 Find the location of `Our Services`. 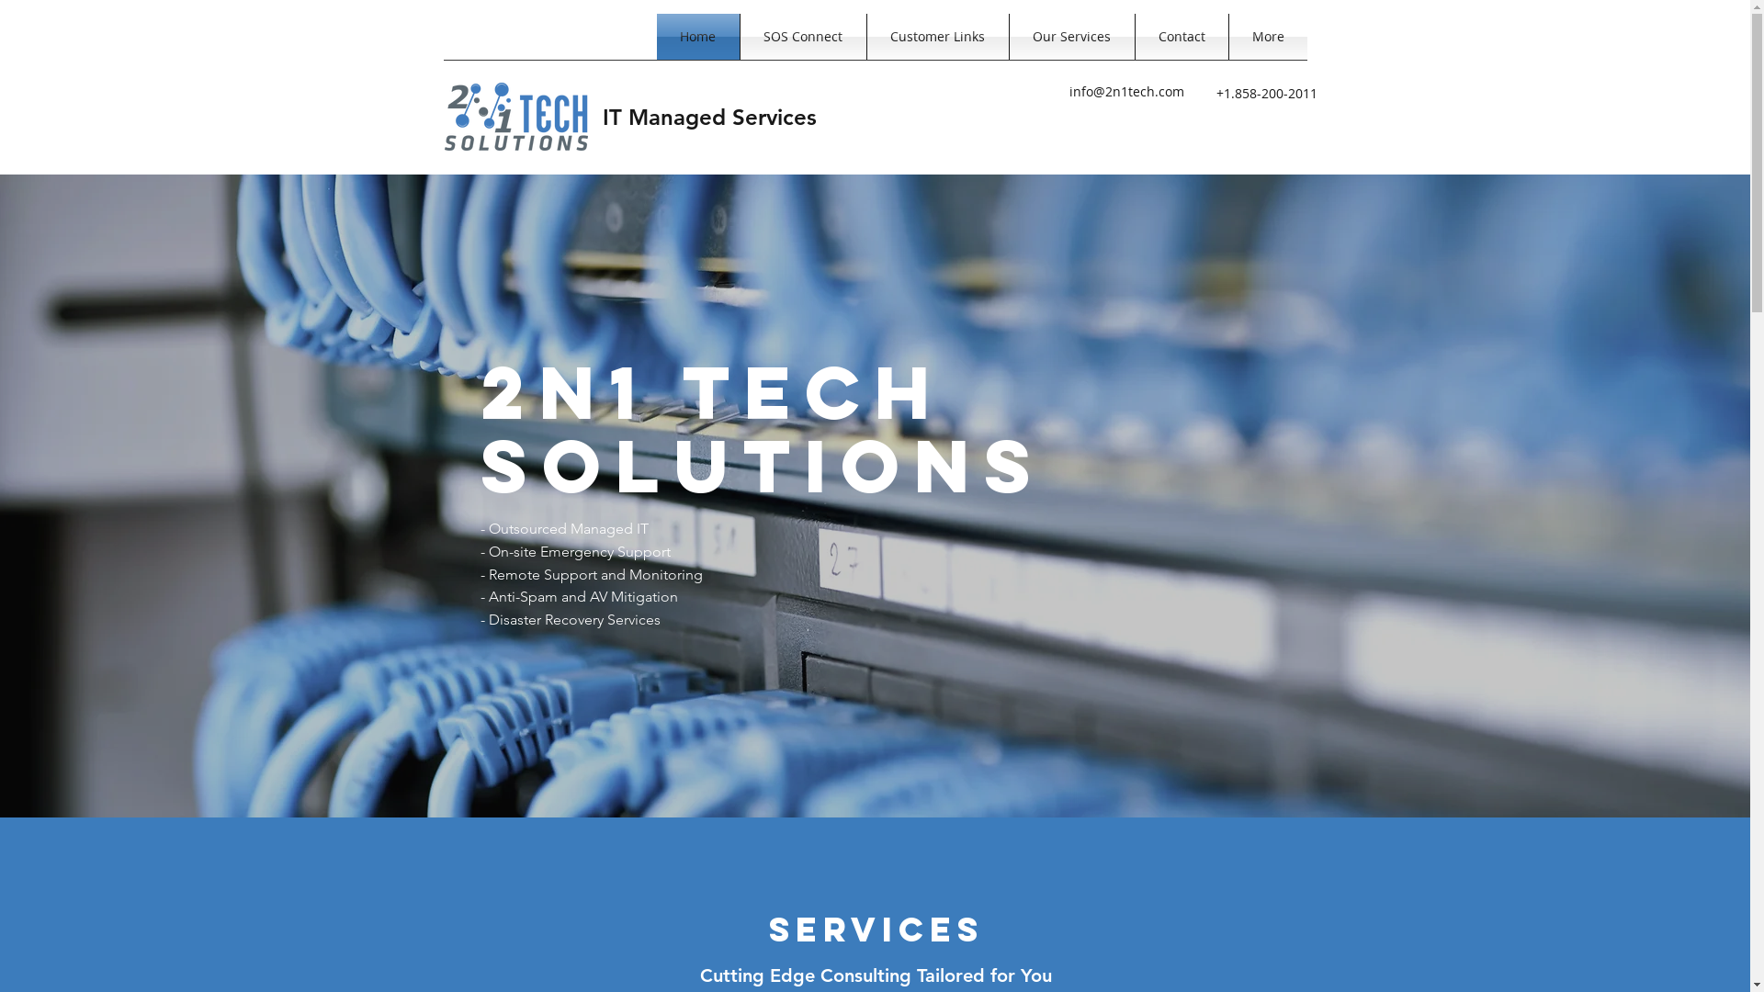

Our Services is located at coordinates (1071, 37).